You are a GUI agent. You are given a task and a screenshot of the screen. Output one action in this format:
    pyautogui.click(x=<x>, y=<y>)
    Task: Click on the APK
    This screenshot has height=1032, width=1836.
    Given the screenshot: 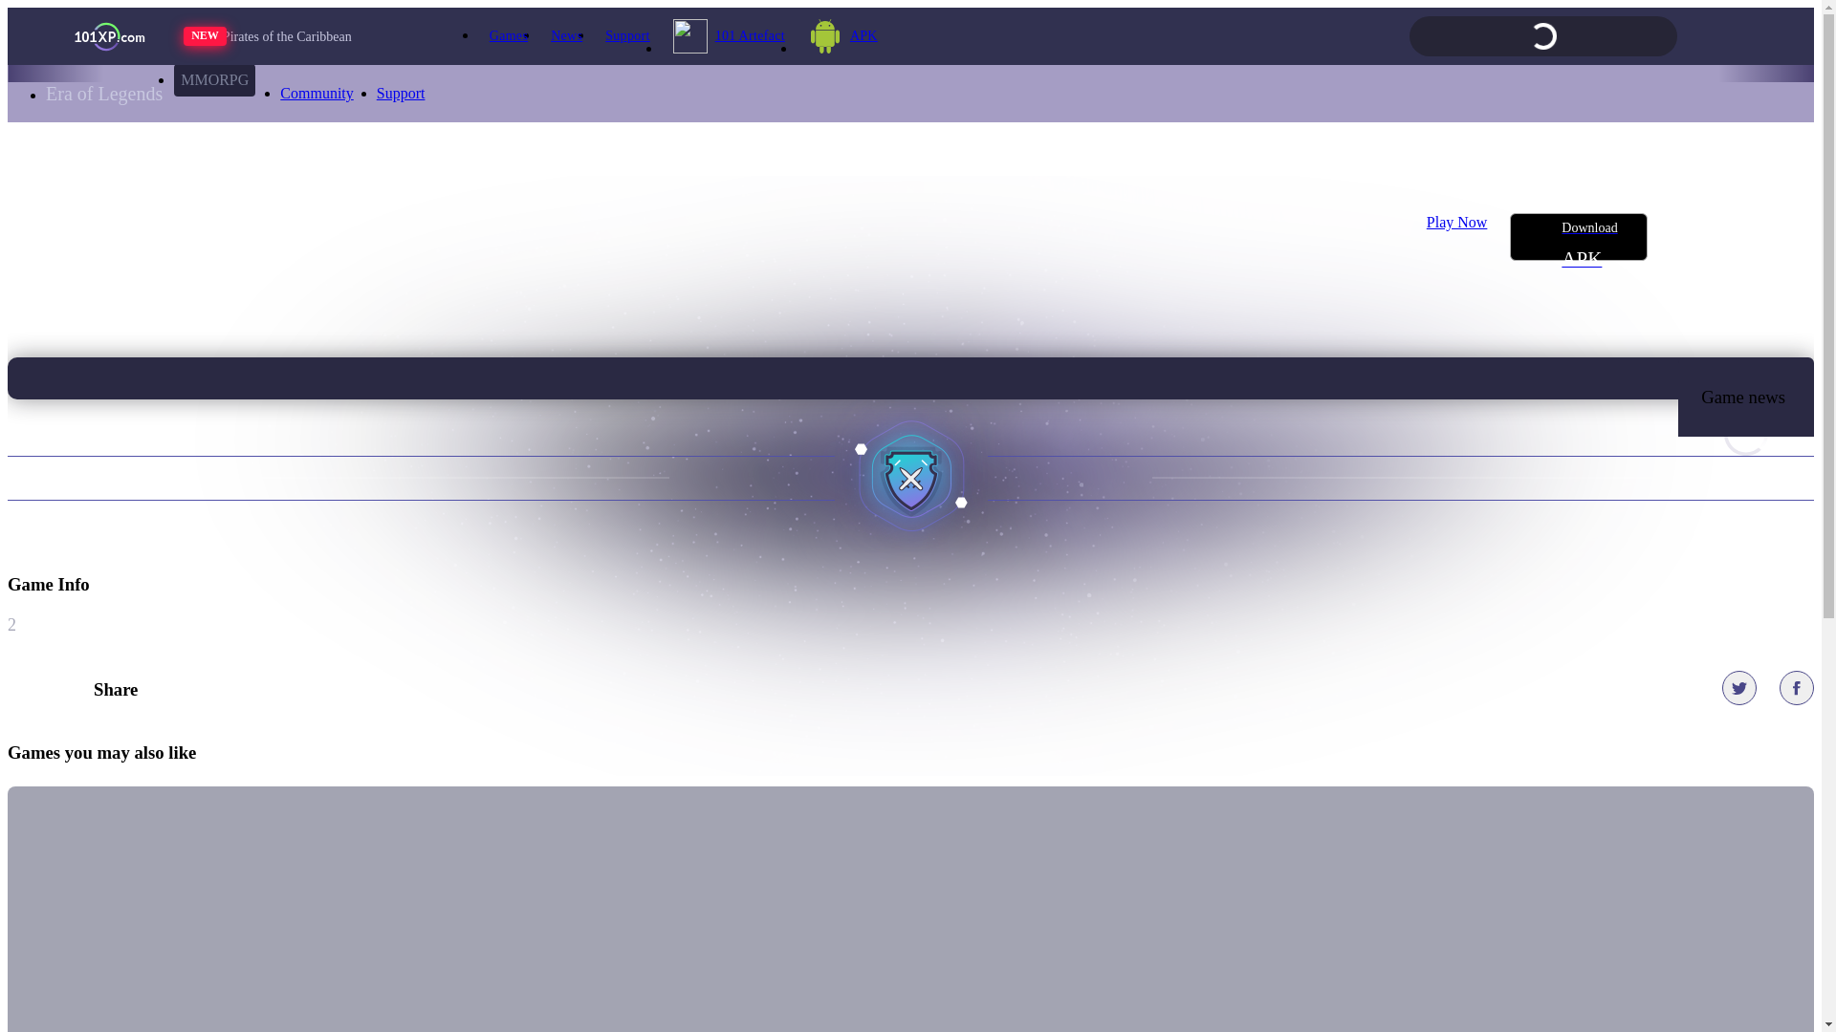 What is the action you would take?
    pyautogui.click(x=843, y=36)
    